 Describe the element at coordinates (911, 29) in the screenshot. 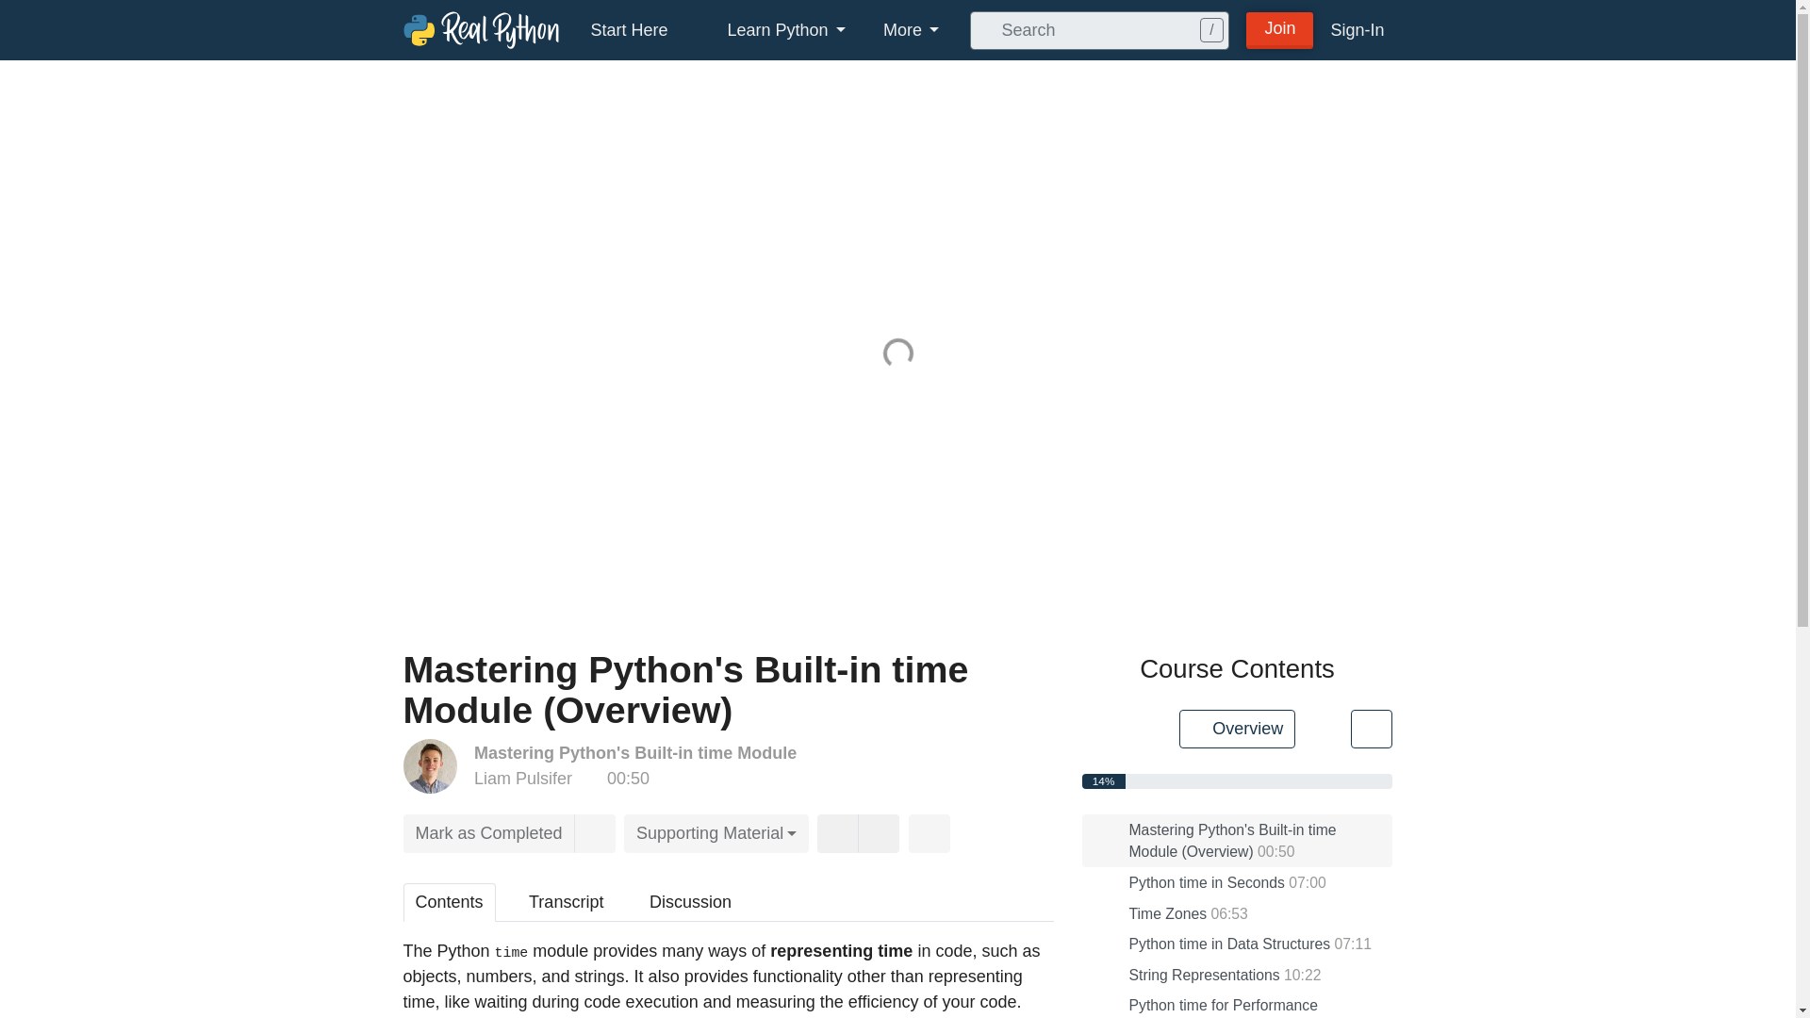

I see `More` at that location.